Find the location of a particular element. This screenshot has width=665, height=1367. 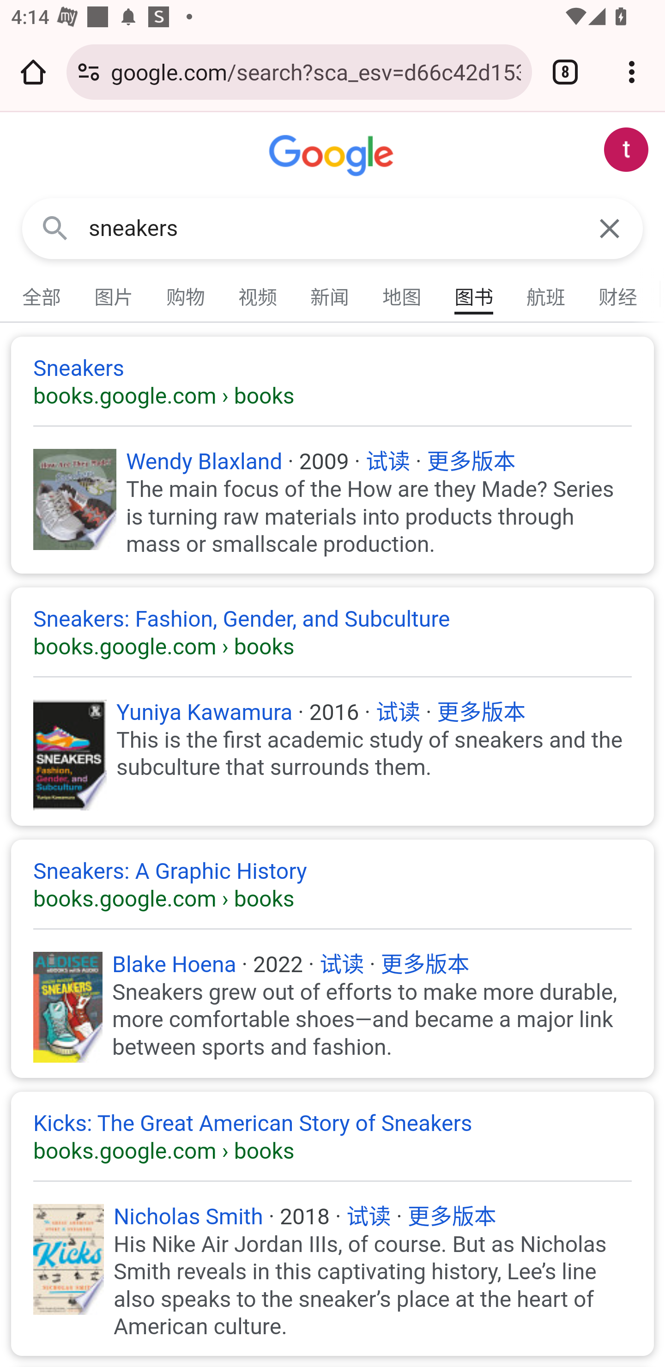

购物 is located at coordinates (186, 294).